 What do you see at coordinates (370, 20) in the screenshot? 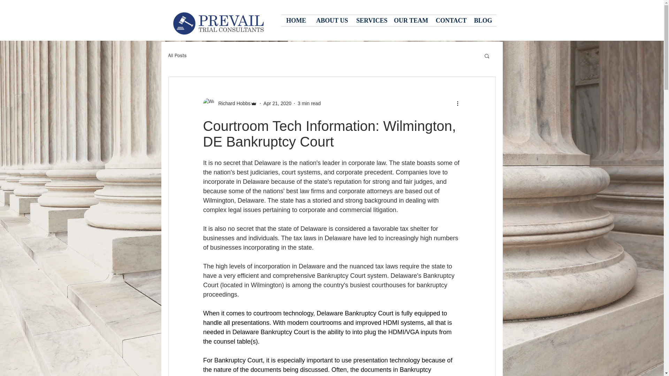
I see `SERVICES` at bounding box center [370, 20].